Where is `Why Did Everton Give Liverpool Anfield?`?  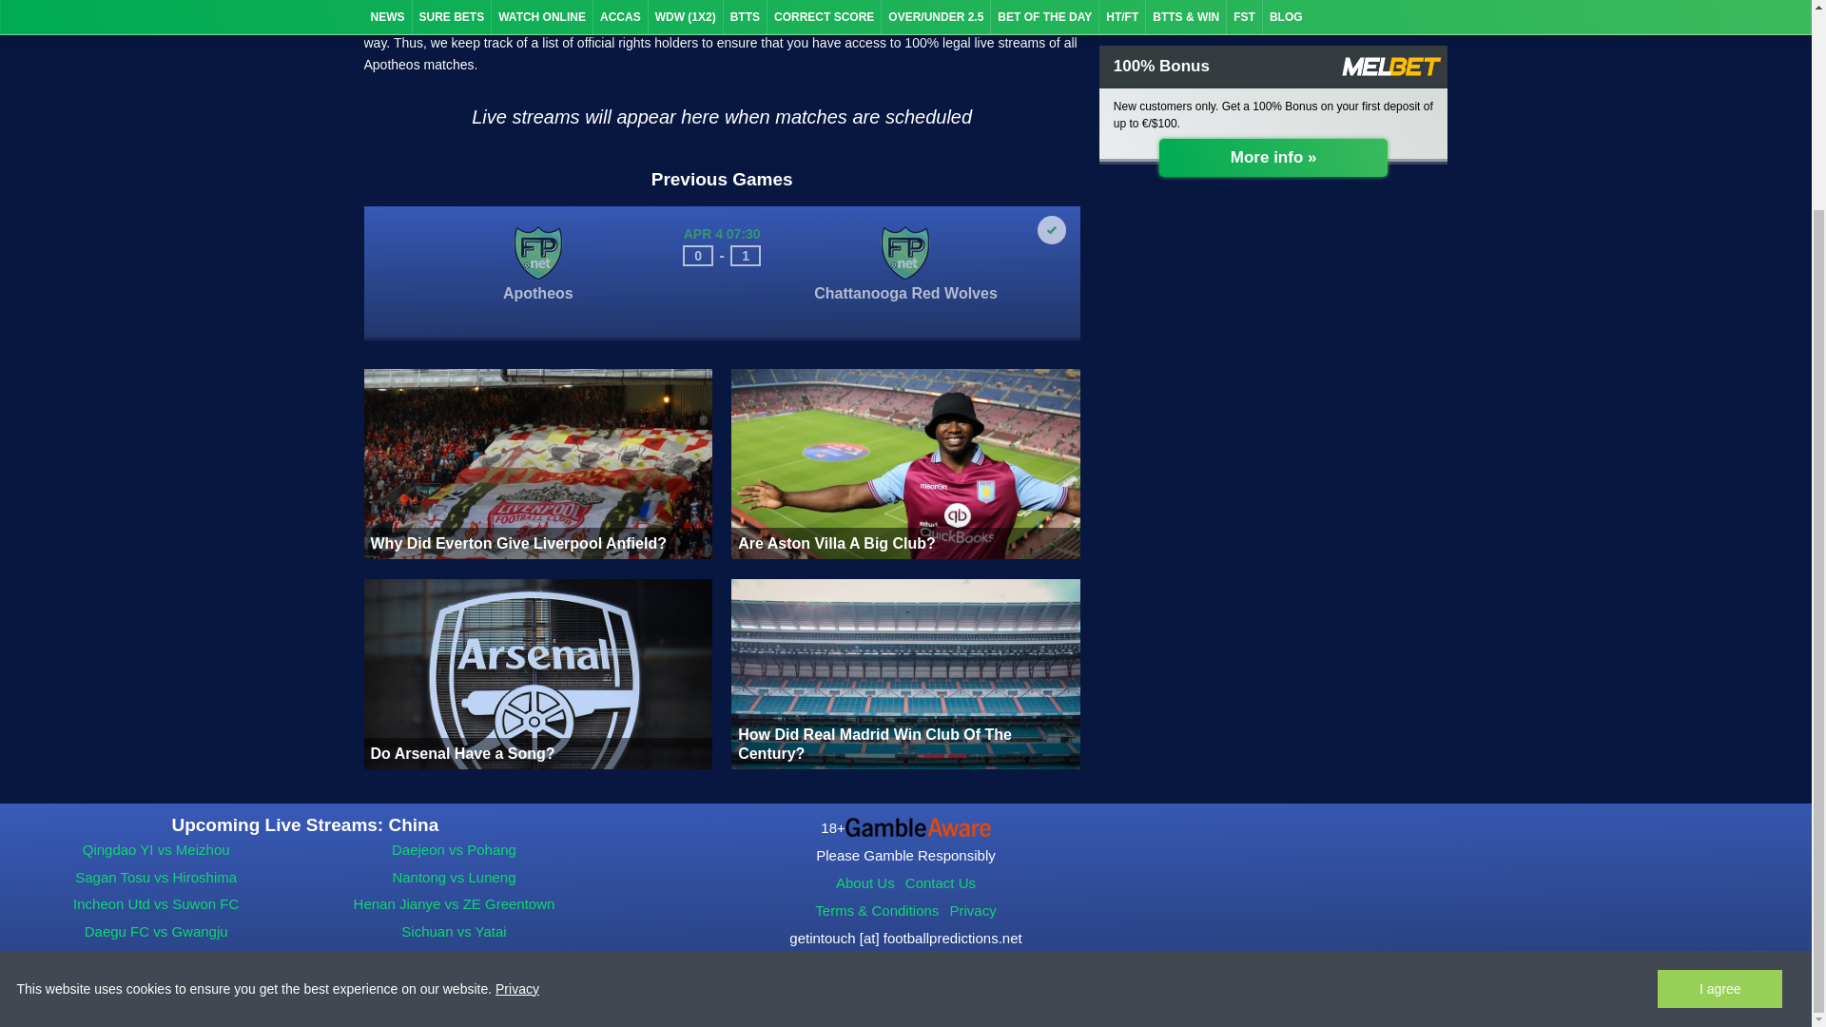
Why Did Everton Give Liverpool Anfield? is located at coordinates (537, 463).